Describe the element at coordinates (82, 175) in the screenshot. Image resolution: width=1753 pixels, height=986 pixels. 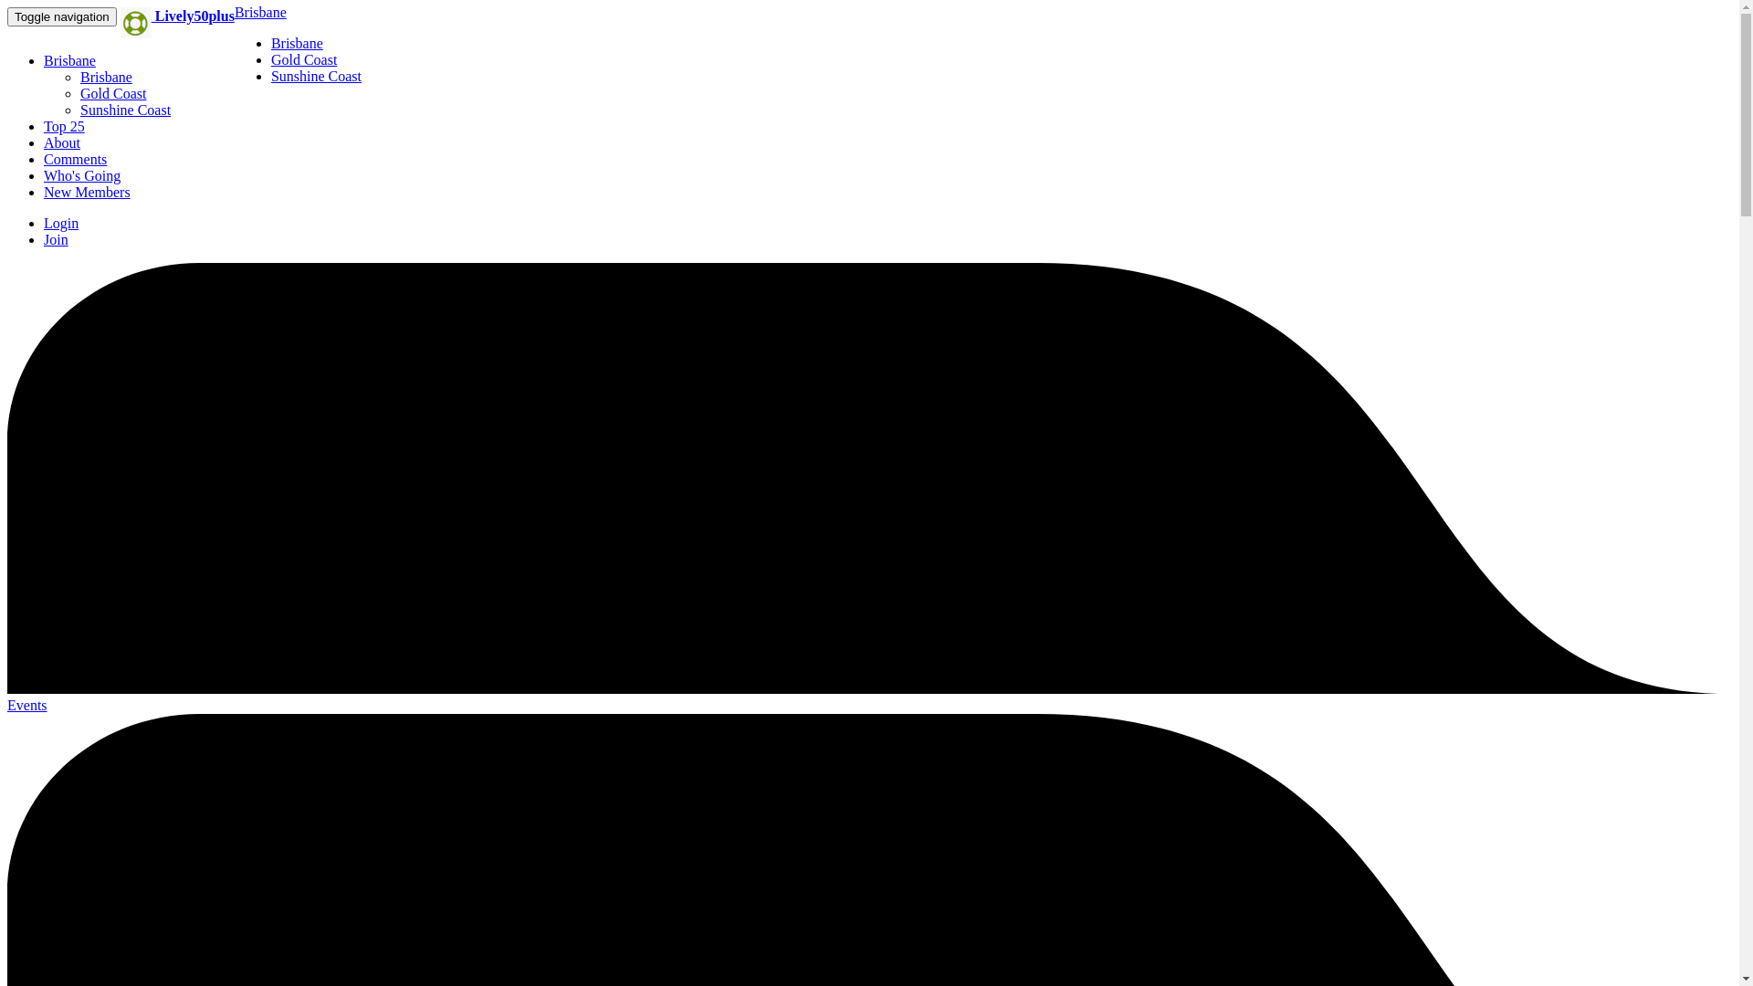
I see `Who's Going` at that location.